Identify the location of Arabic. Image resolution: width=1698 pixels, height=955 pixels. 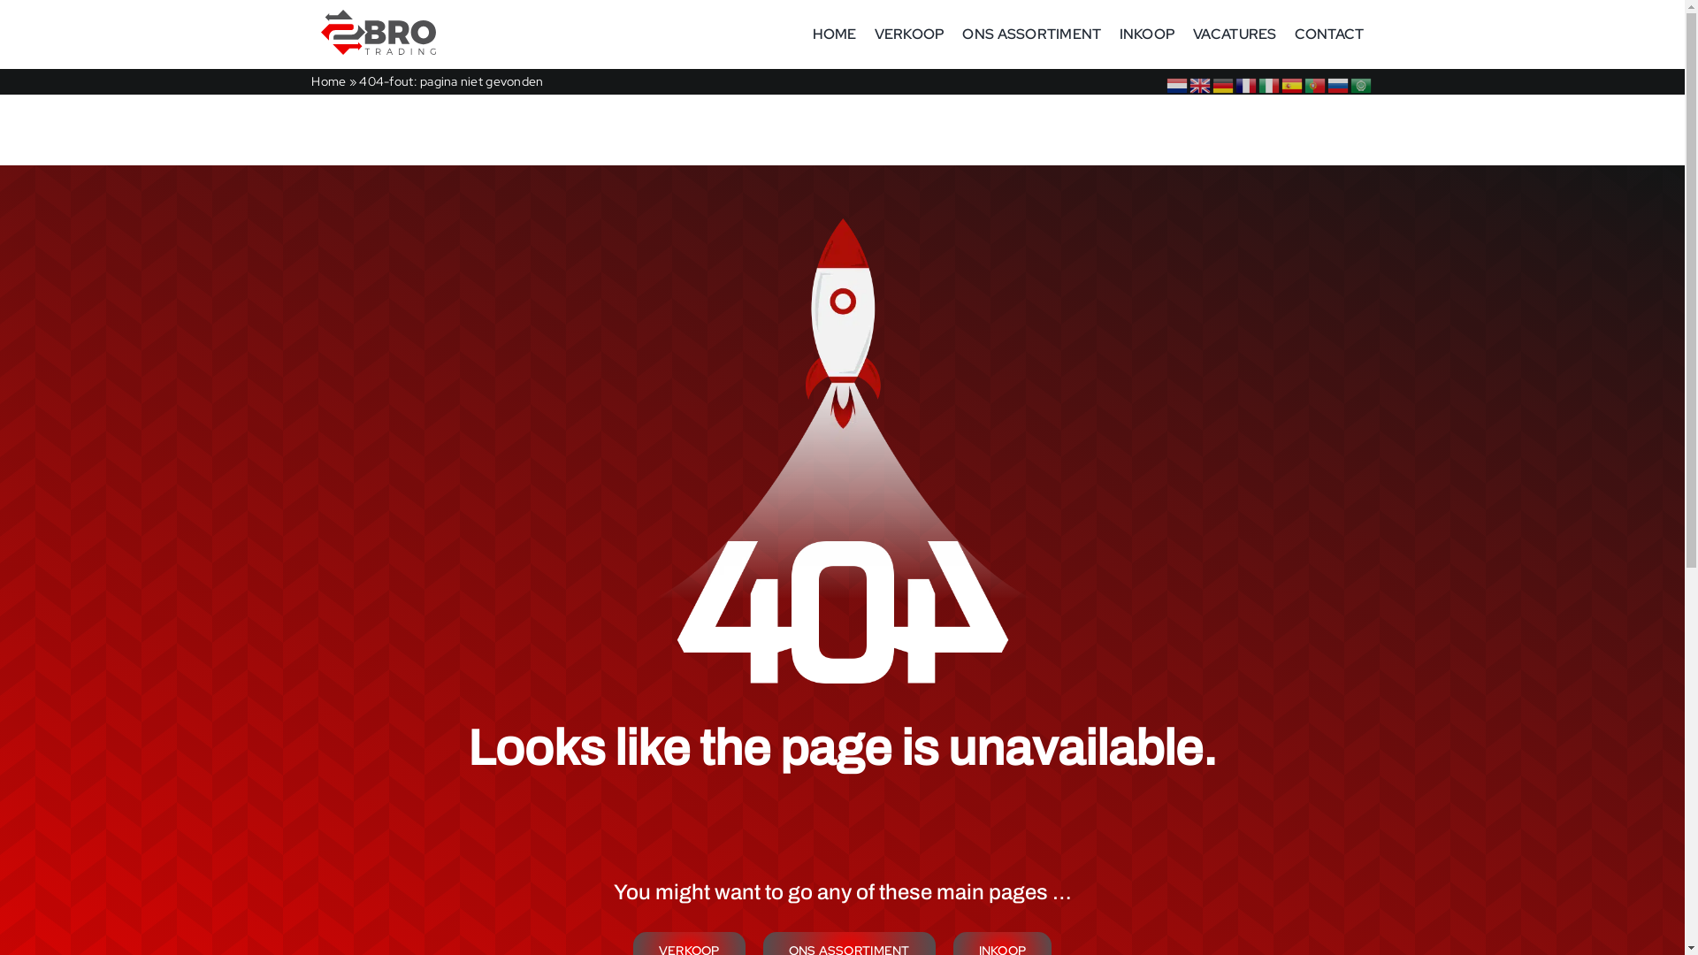
(1362, 83).